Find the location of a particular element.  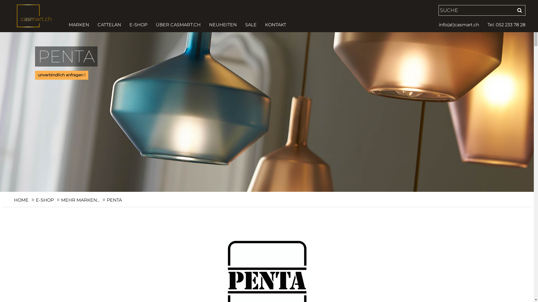

Tel. 052 233 78 28 is located at coordinates (504, 25).